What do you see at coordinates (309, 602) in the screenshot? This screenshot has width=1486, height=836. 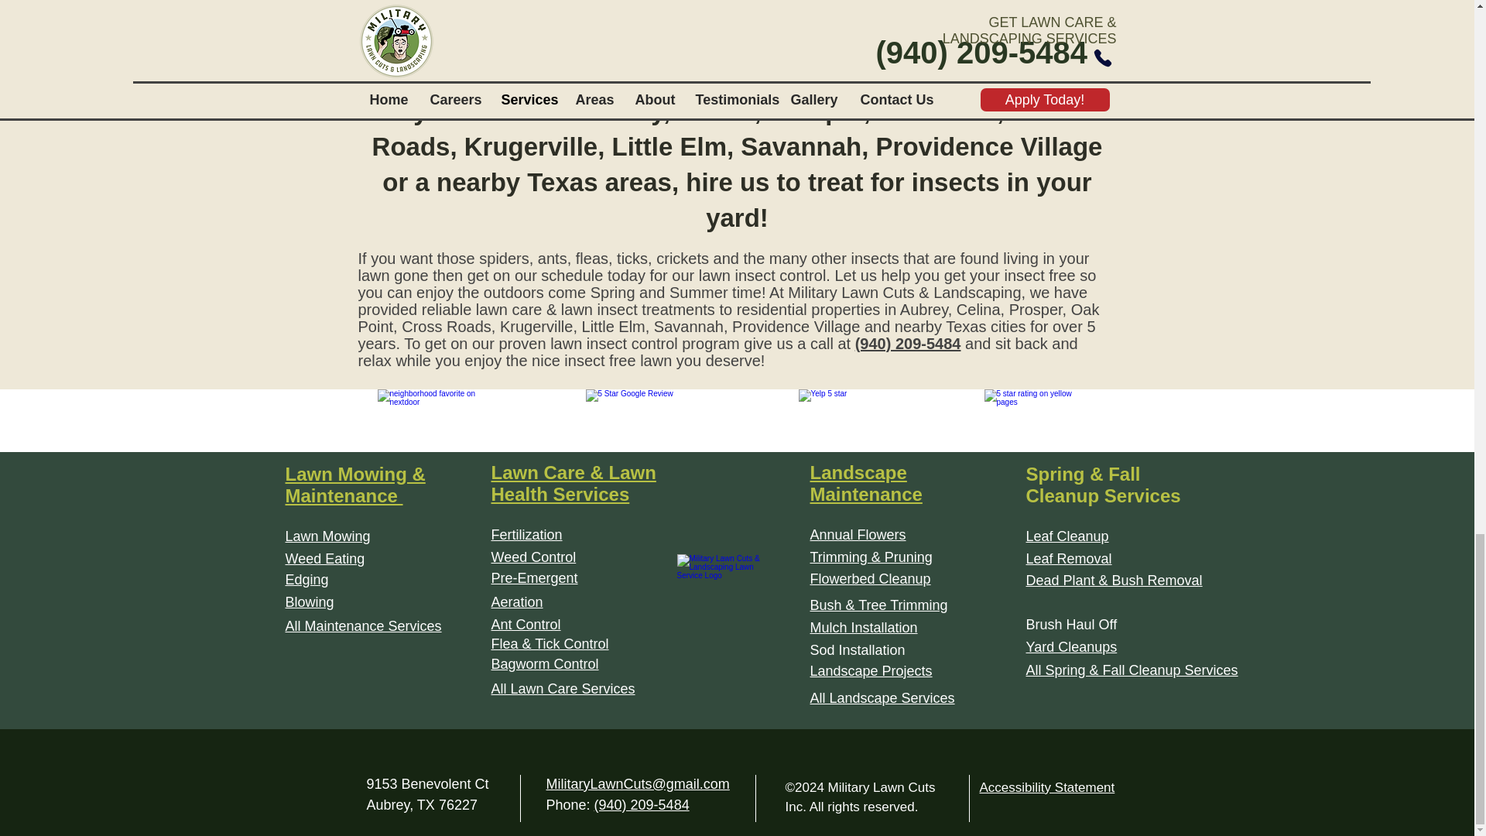 I see `Blowing` at bounding box center [309, 602].